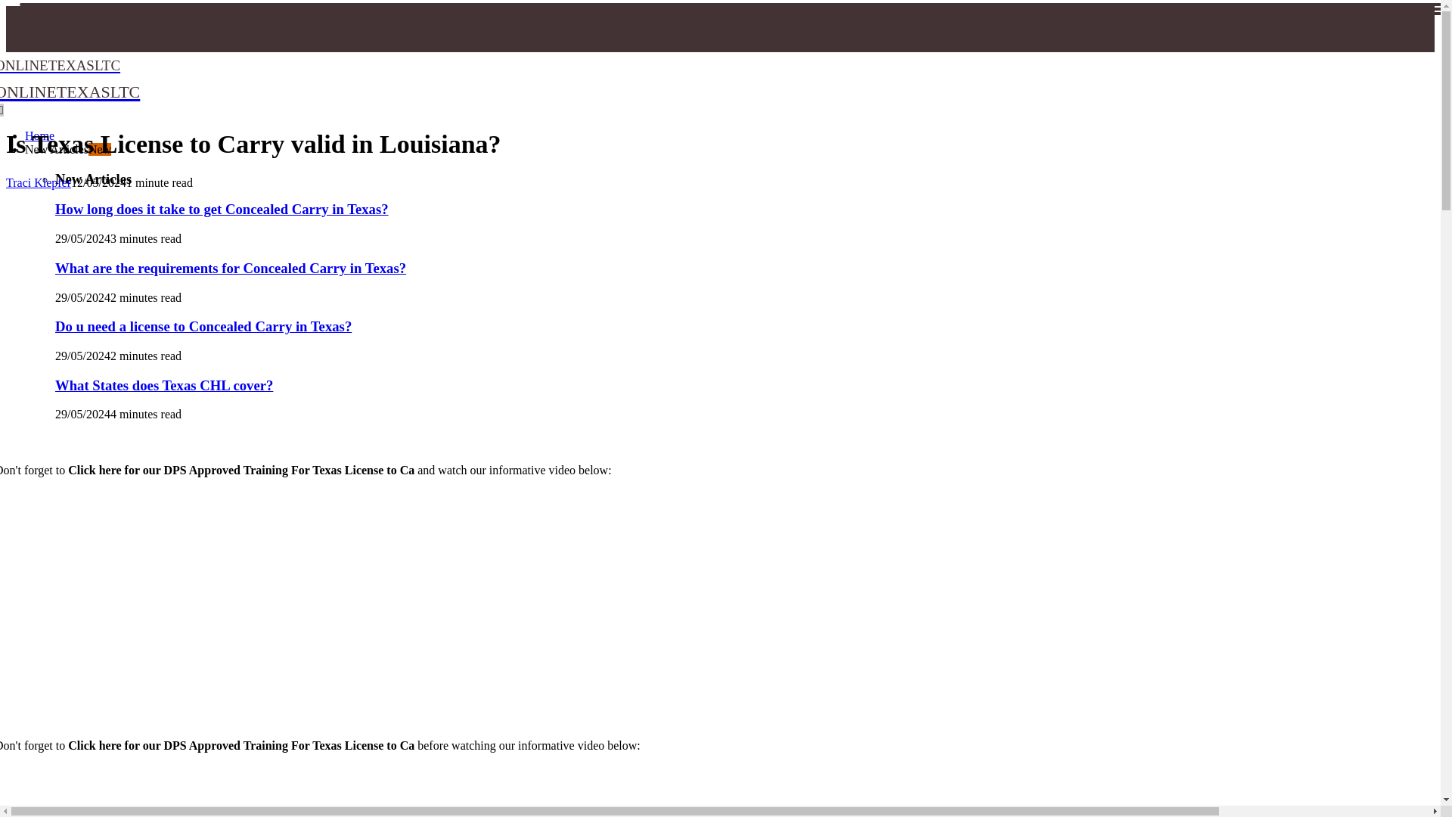  I want to click on Traci Klepfer, so click(203, 78).